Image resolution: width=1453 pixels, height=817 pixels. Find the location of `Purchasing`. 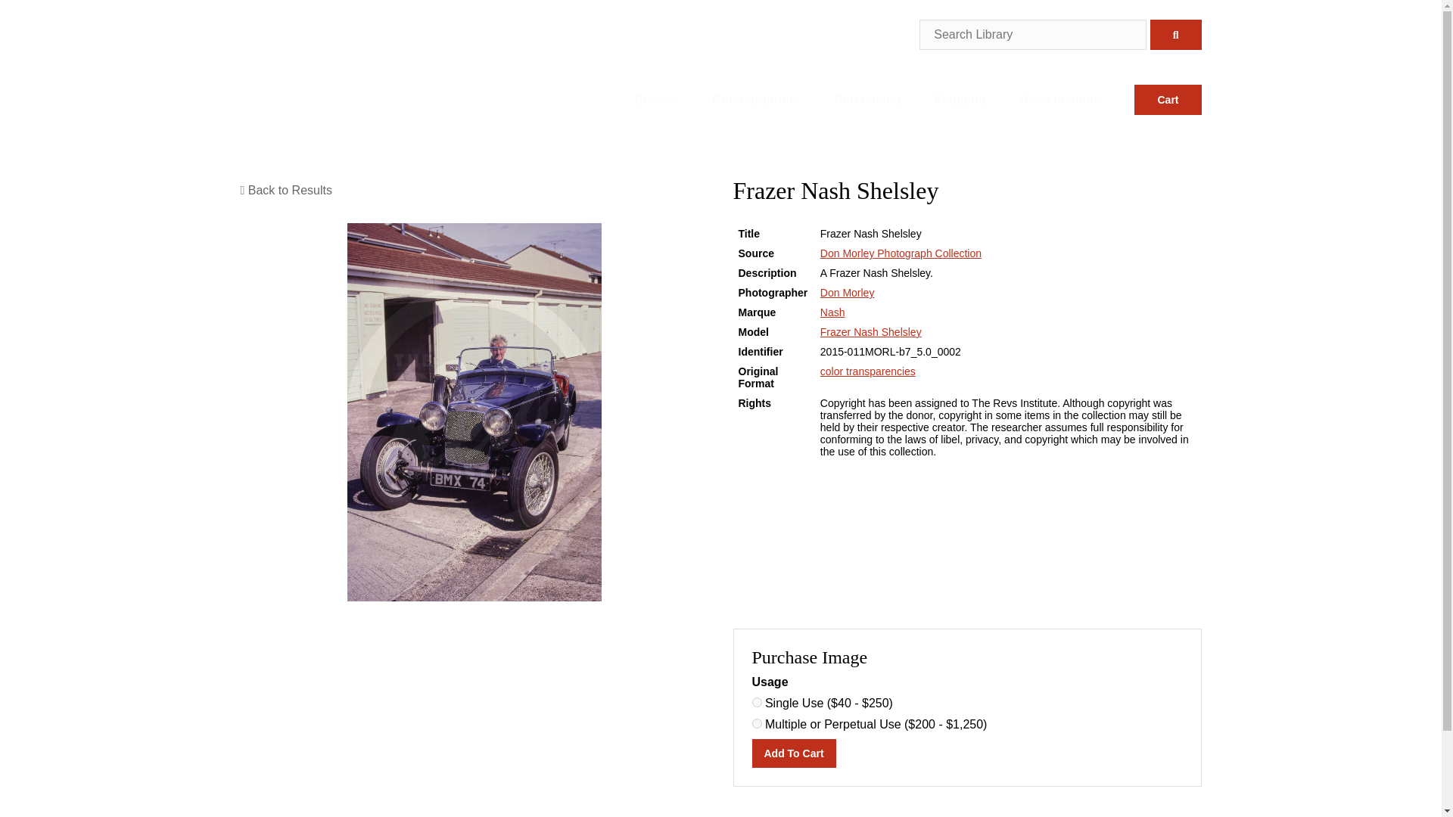

Purchasing is located at coordinates (867, 94).